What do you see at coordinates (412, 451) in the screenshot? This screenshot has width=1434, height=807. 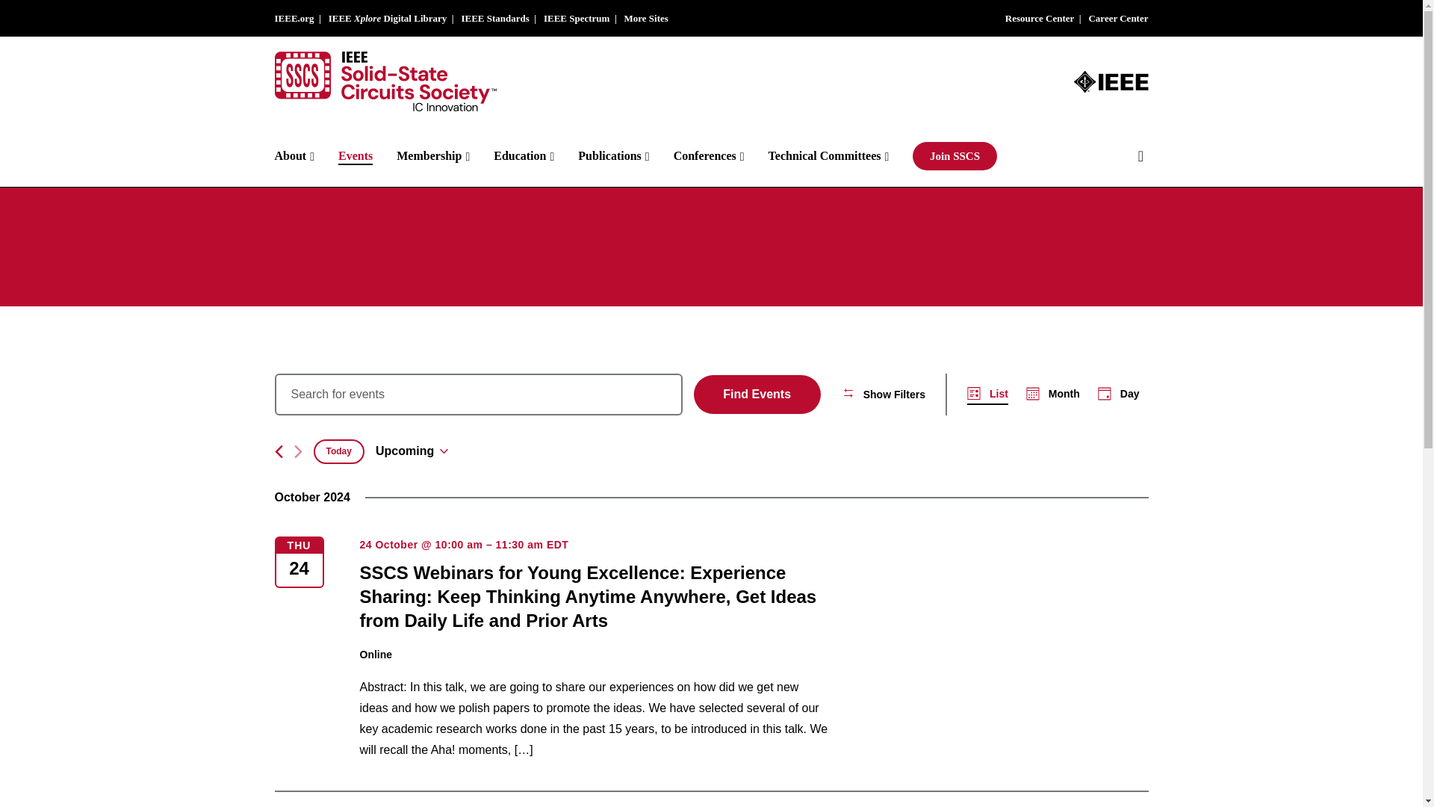 I see `Click to toggle datepicker` at bounding box center [412, 451].